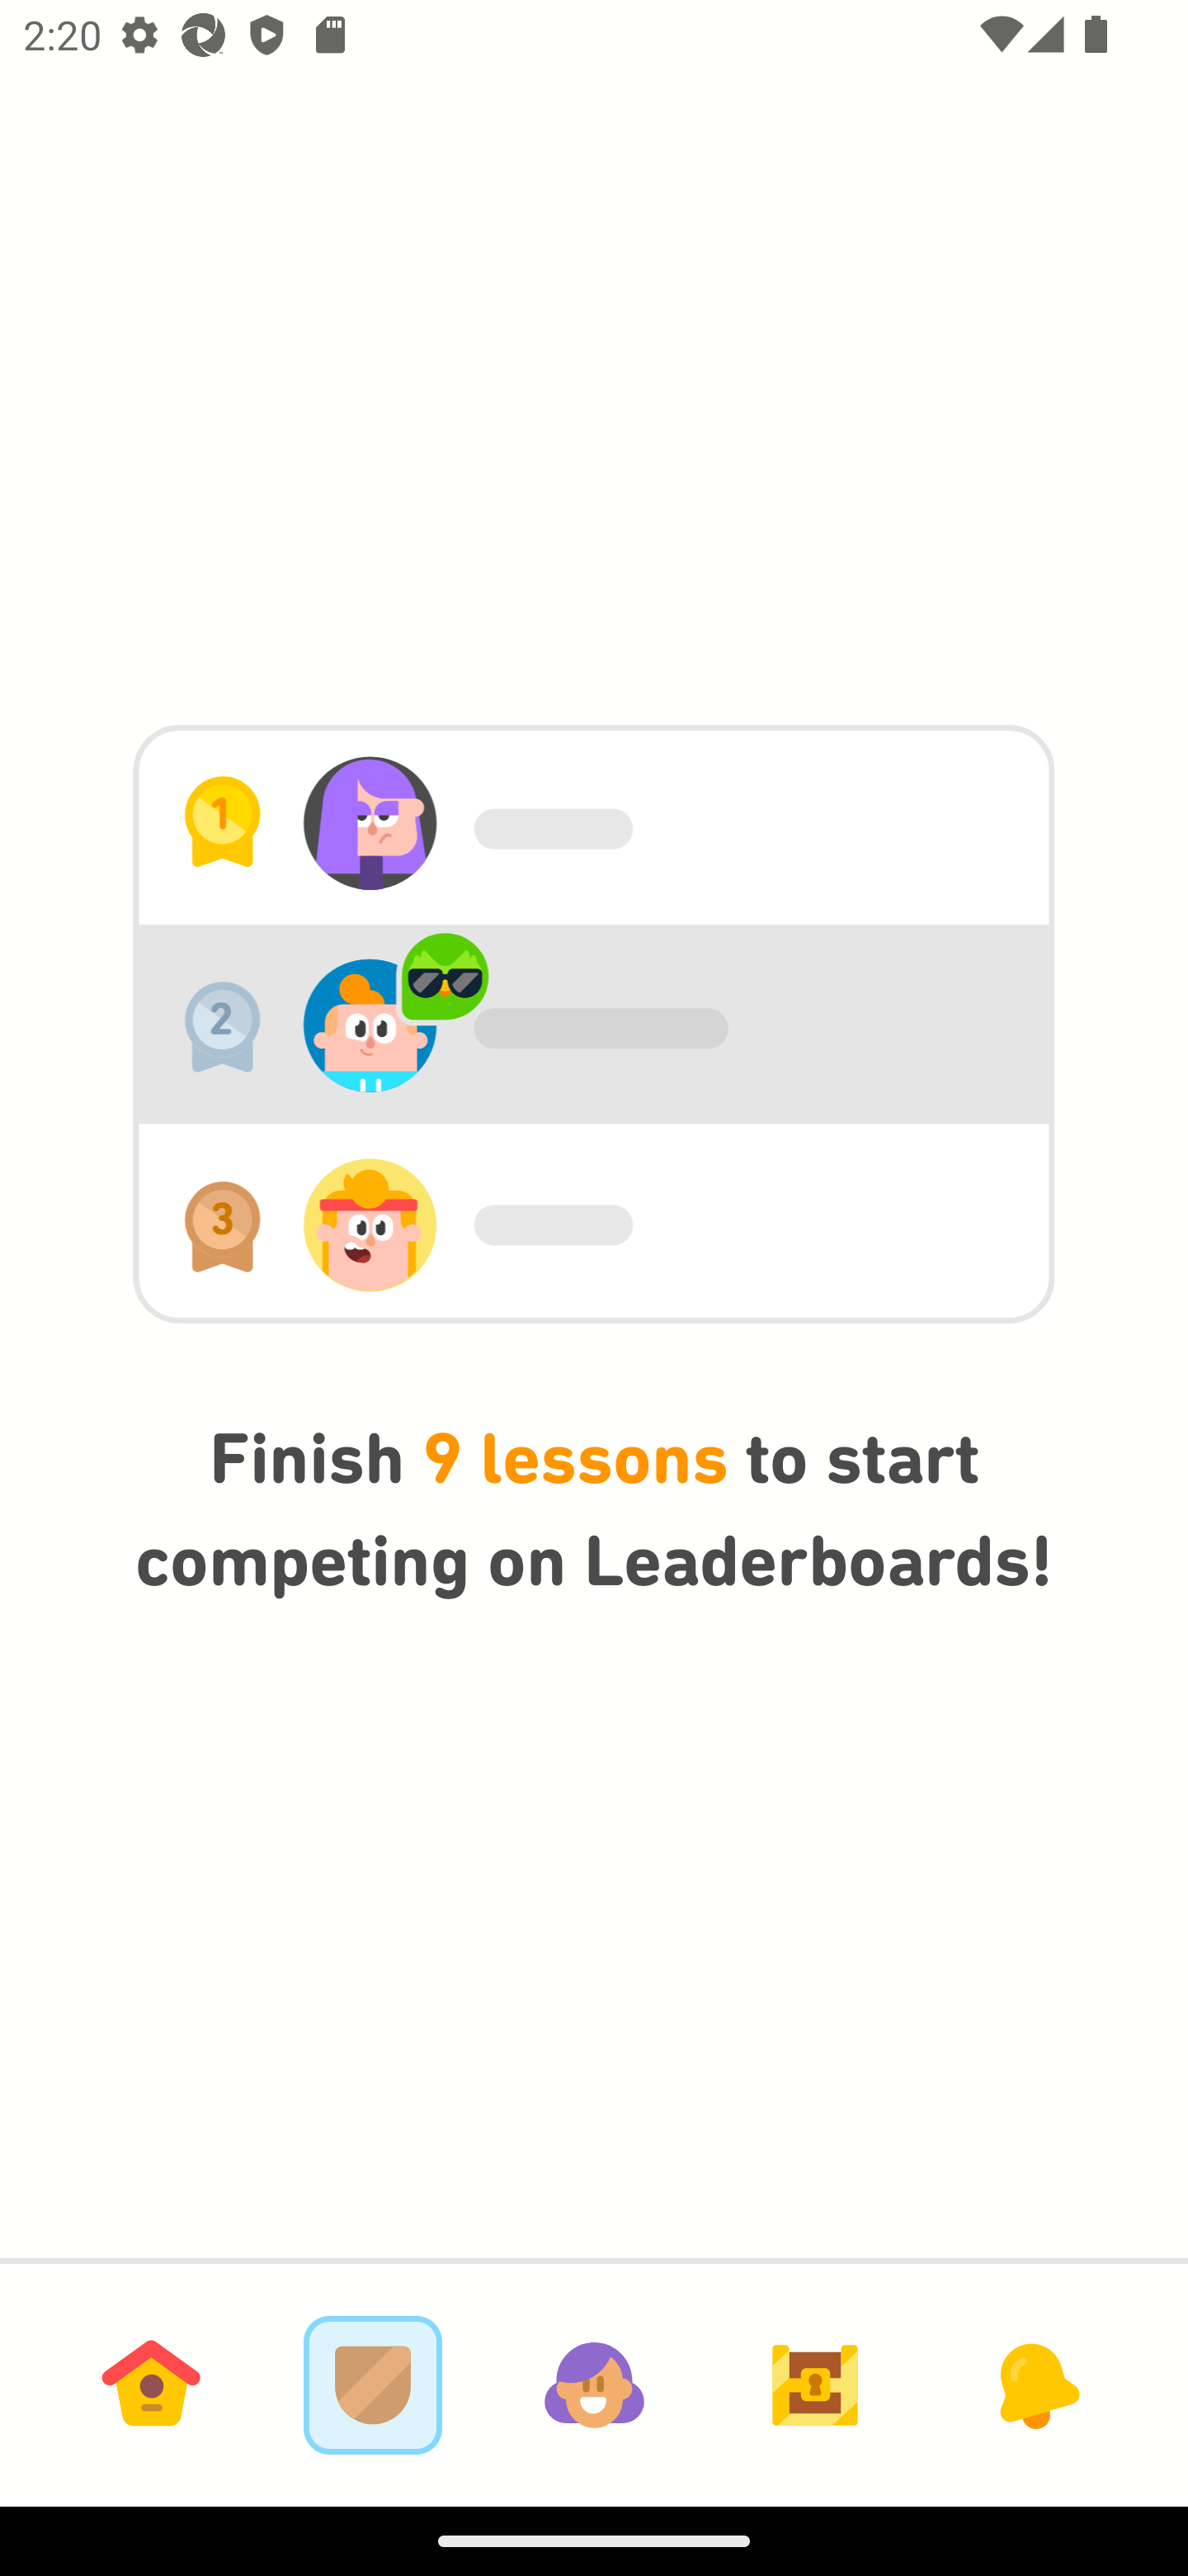 The image size is (1188, 2576). I want to click on Learn Tab, so click(151, 2384).